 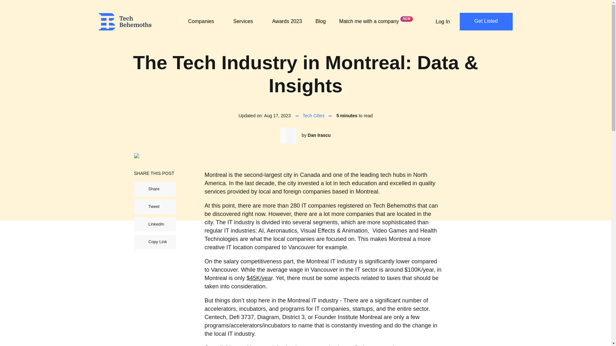 I want to click on Share, so click(x=155, y=189).